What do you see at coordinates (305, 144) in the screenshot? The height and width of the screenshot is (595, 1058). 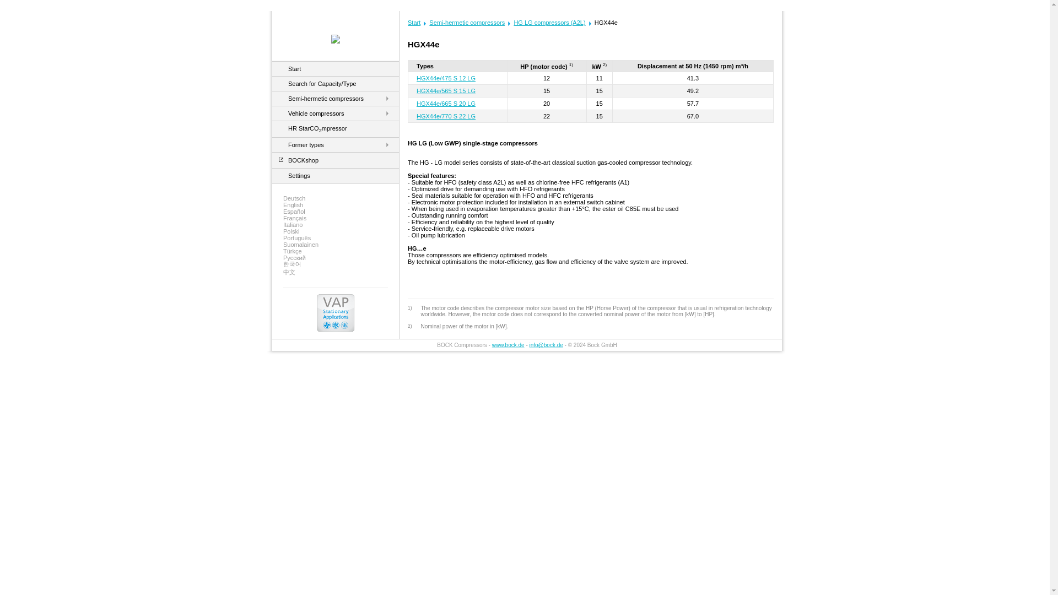 I see `Former types` at bounding box center [305, 144].